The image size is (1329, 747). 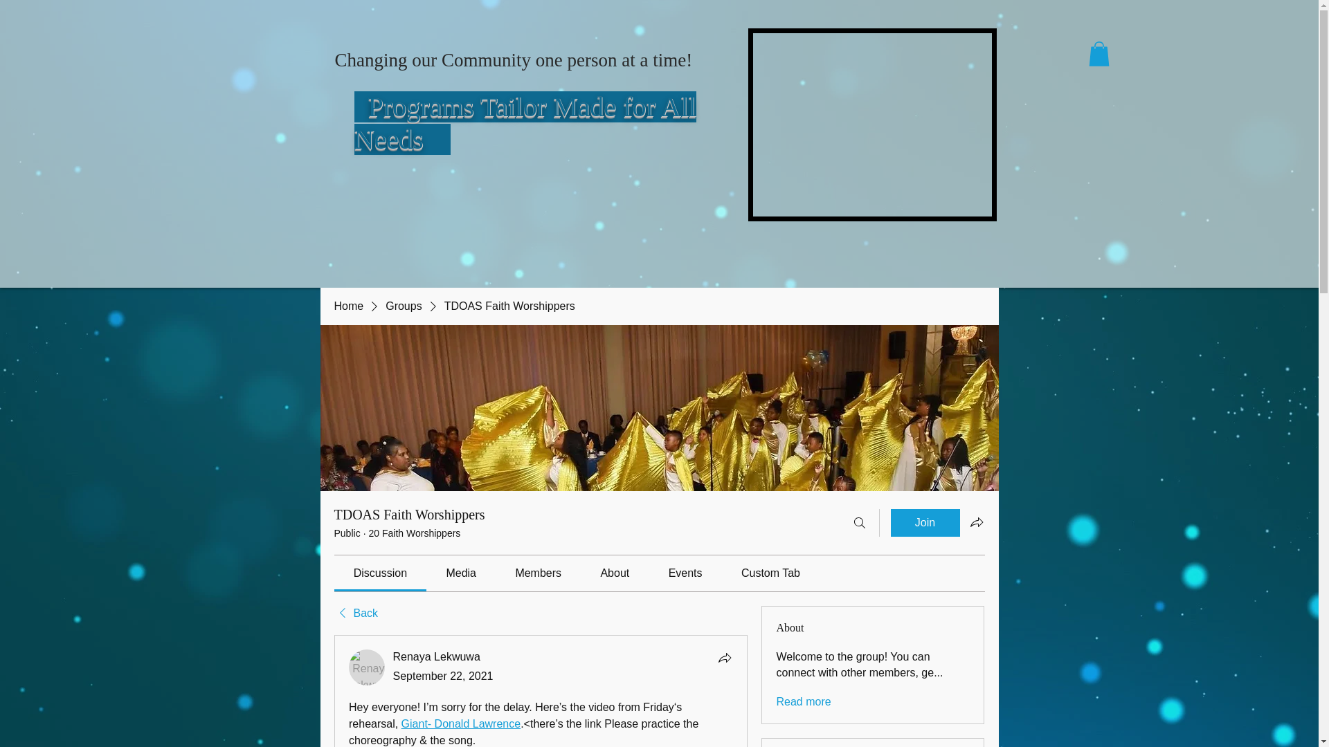 I want to click on Giant- Donald Lawrence, so click(x=461, y=723).